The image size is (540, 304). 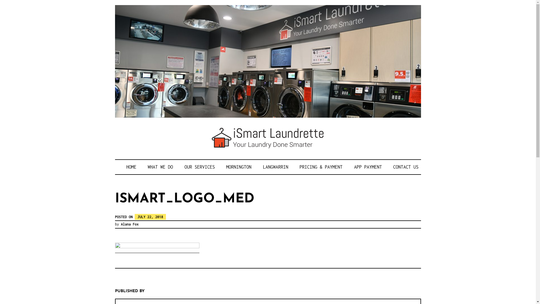 What do you see at coordinates (160, 167) in the screenshot?
I see `WHAT WE DO` at bounding box center [160, 167].